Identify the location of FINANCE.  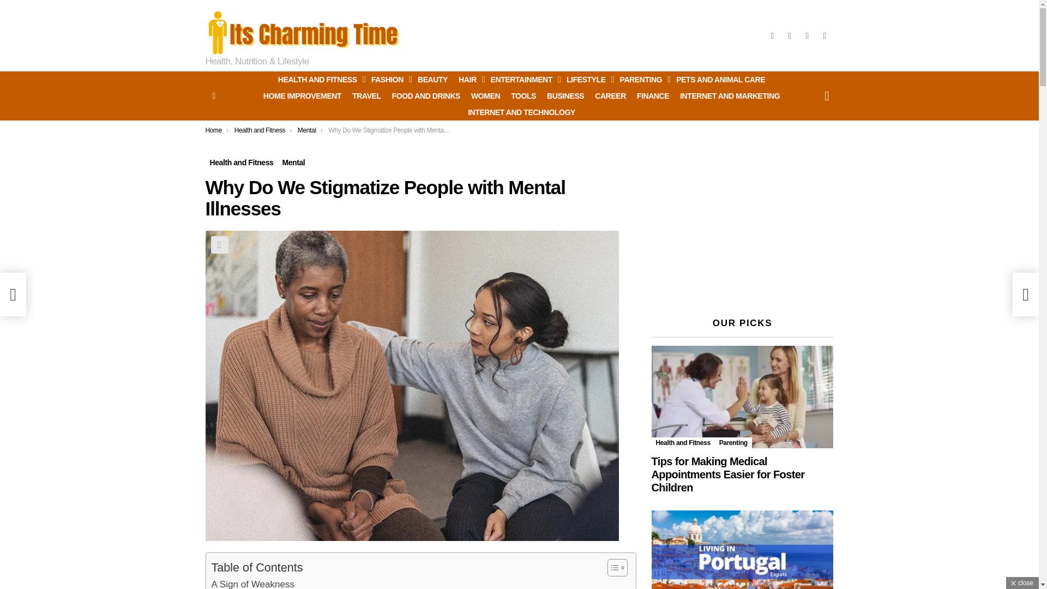
(652, 96).